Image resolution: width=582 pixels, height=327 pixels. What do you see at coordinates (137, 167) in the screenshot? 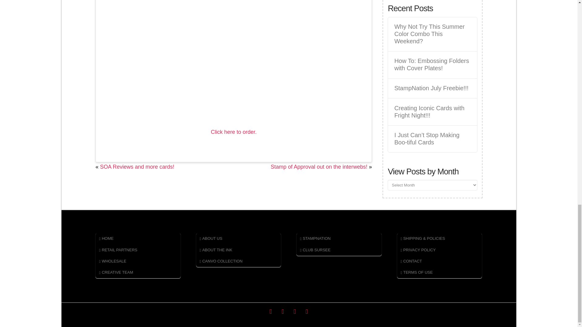
I see `SOA Reviews and more cards!` at bounding box center [137, 167].